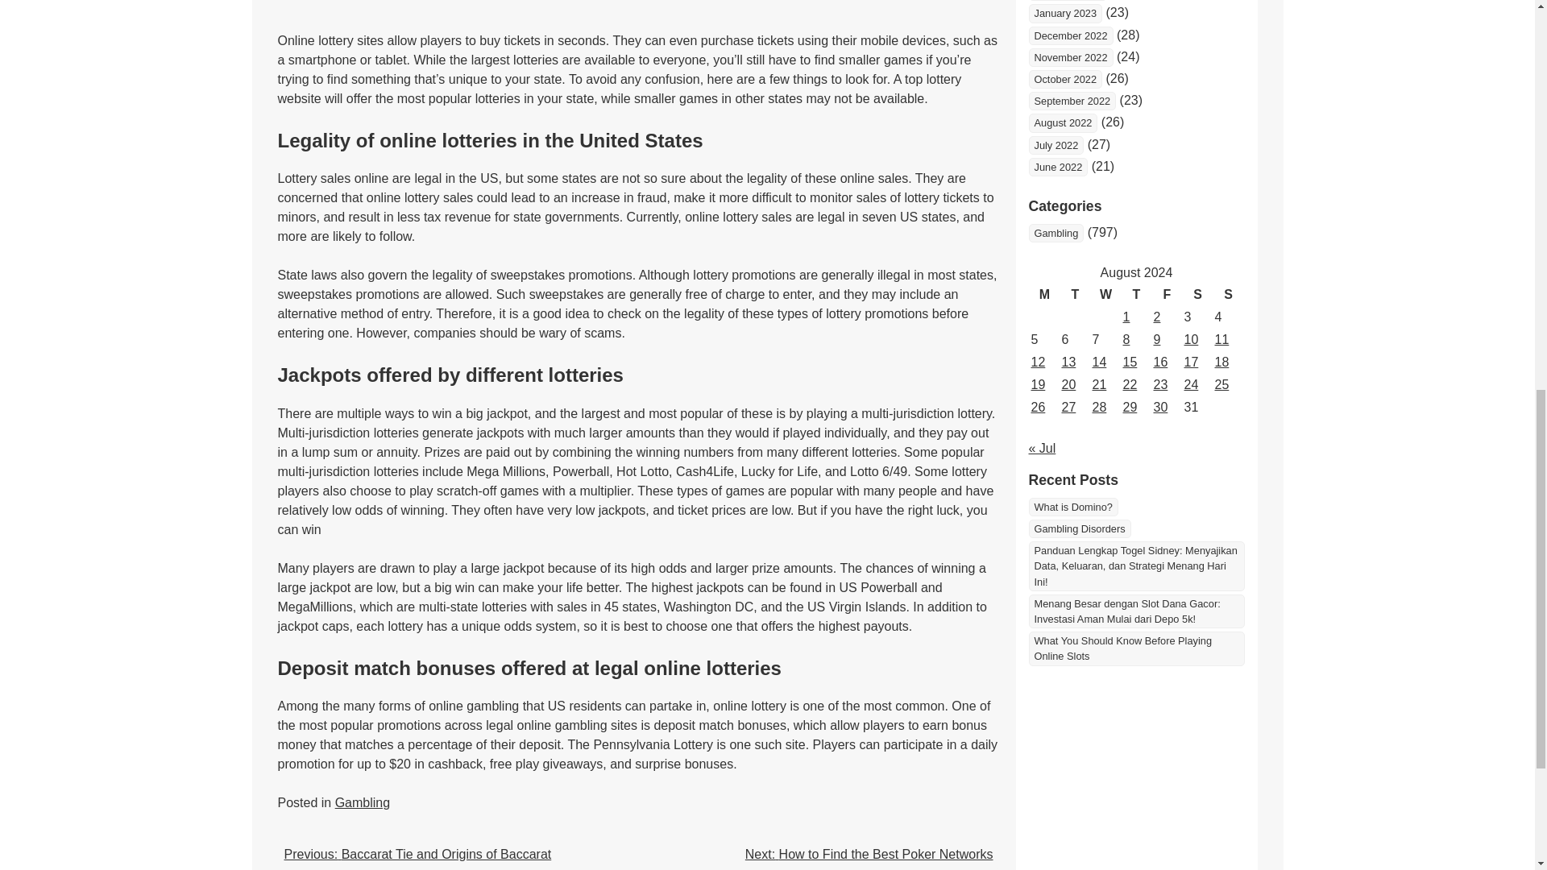 The width and height of the screenshot is (1547, 870). Describe the element at coordinates (363, 802) in the screenshot. I see `Gambling` at that location.